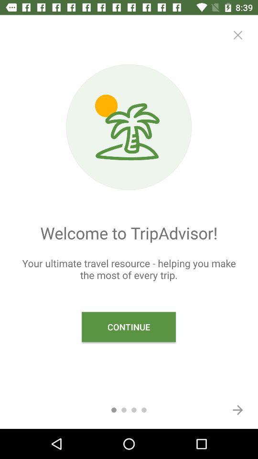 The height and width of the screenshot is (459, 258). Describe the element at coordinates (238, 35) in the screenshot. I see `select the icon above the your ultimate travel icon` at that location.